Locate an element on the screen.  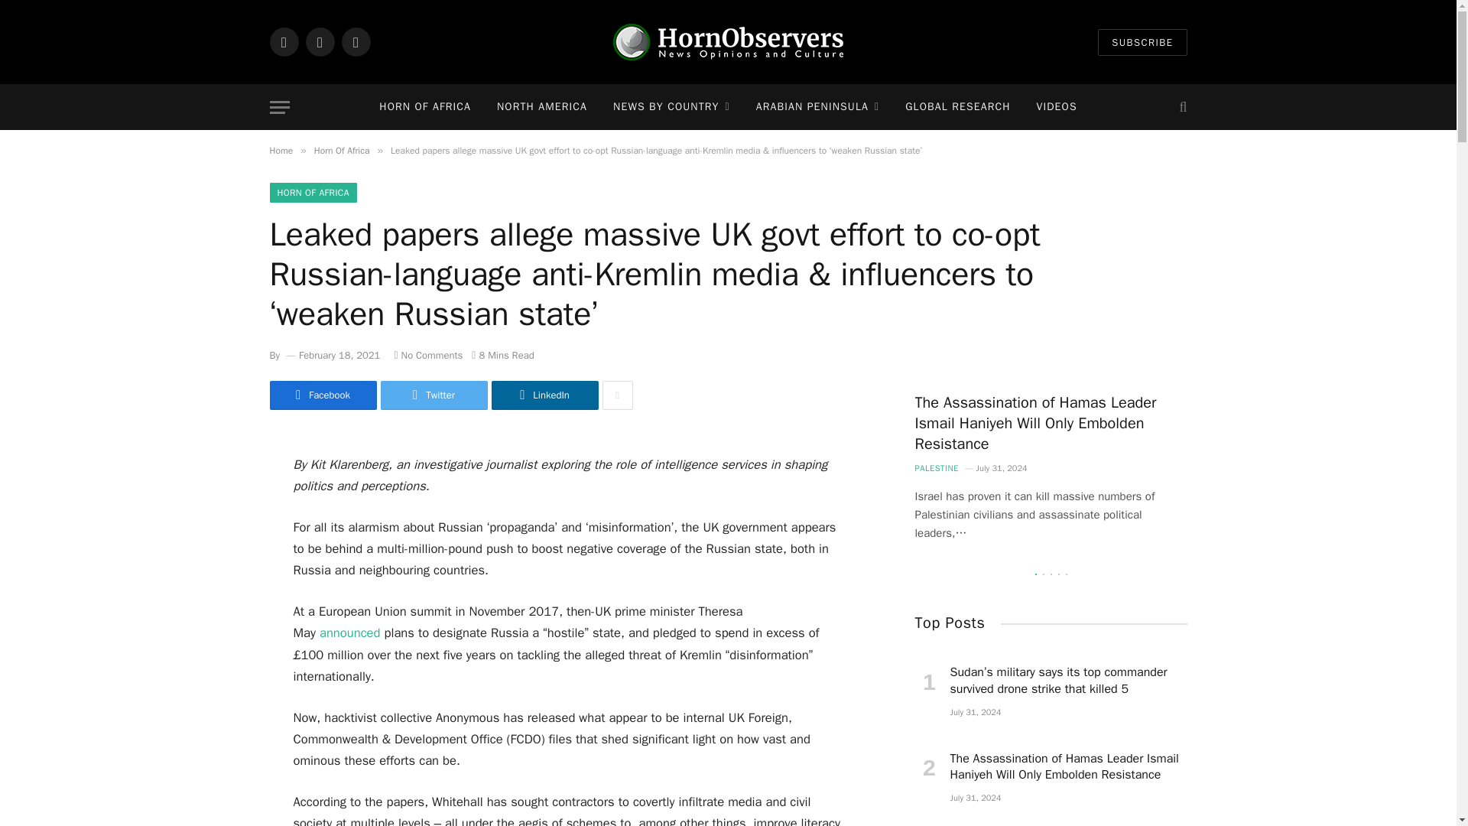
ARABIAN PENINSULA is located at coordinates (817, 107).